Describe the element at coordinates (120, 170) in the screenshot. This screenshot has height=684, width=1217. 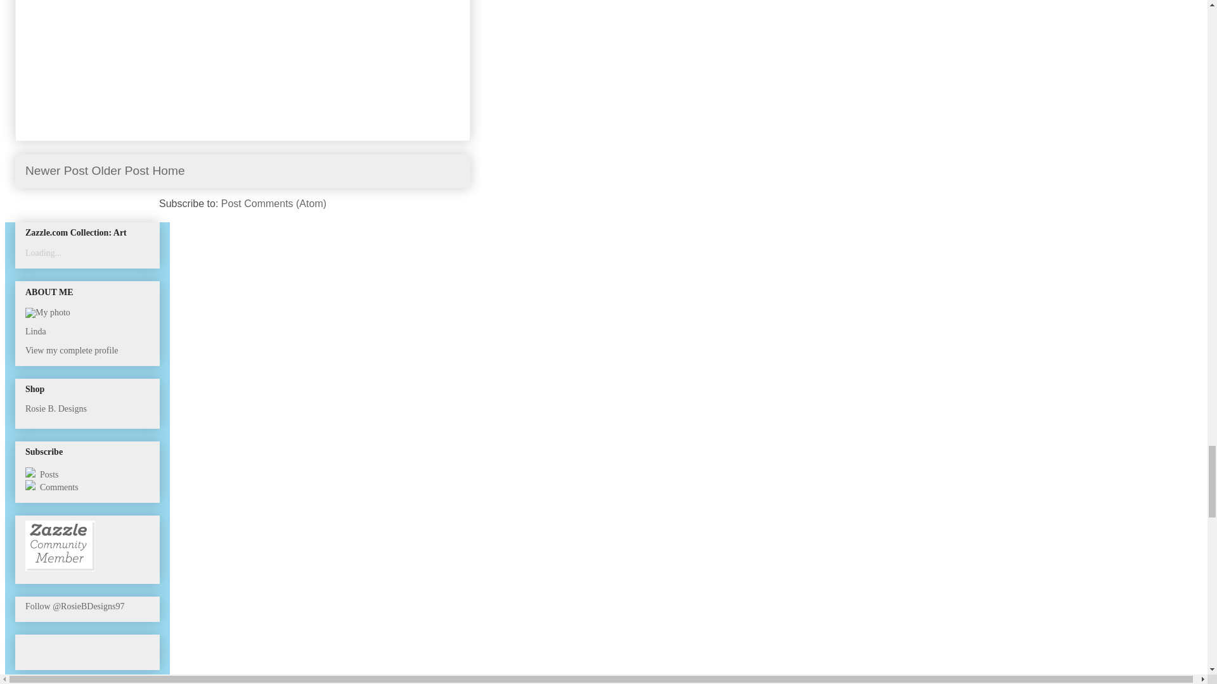
I see `Older Post` at that location.